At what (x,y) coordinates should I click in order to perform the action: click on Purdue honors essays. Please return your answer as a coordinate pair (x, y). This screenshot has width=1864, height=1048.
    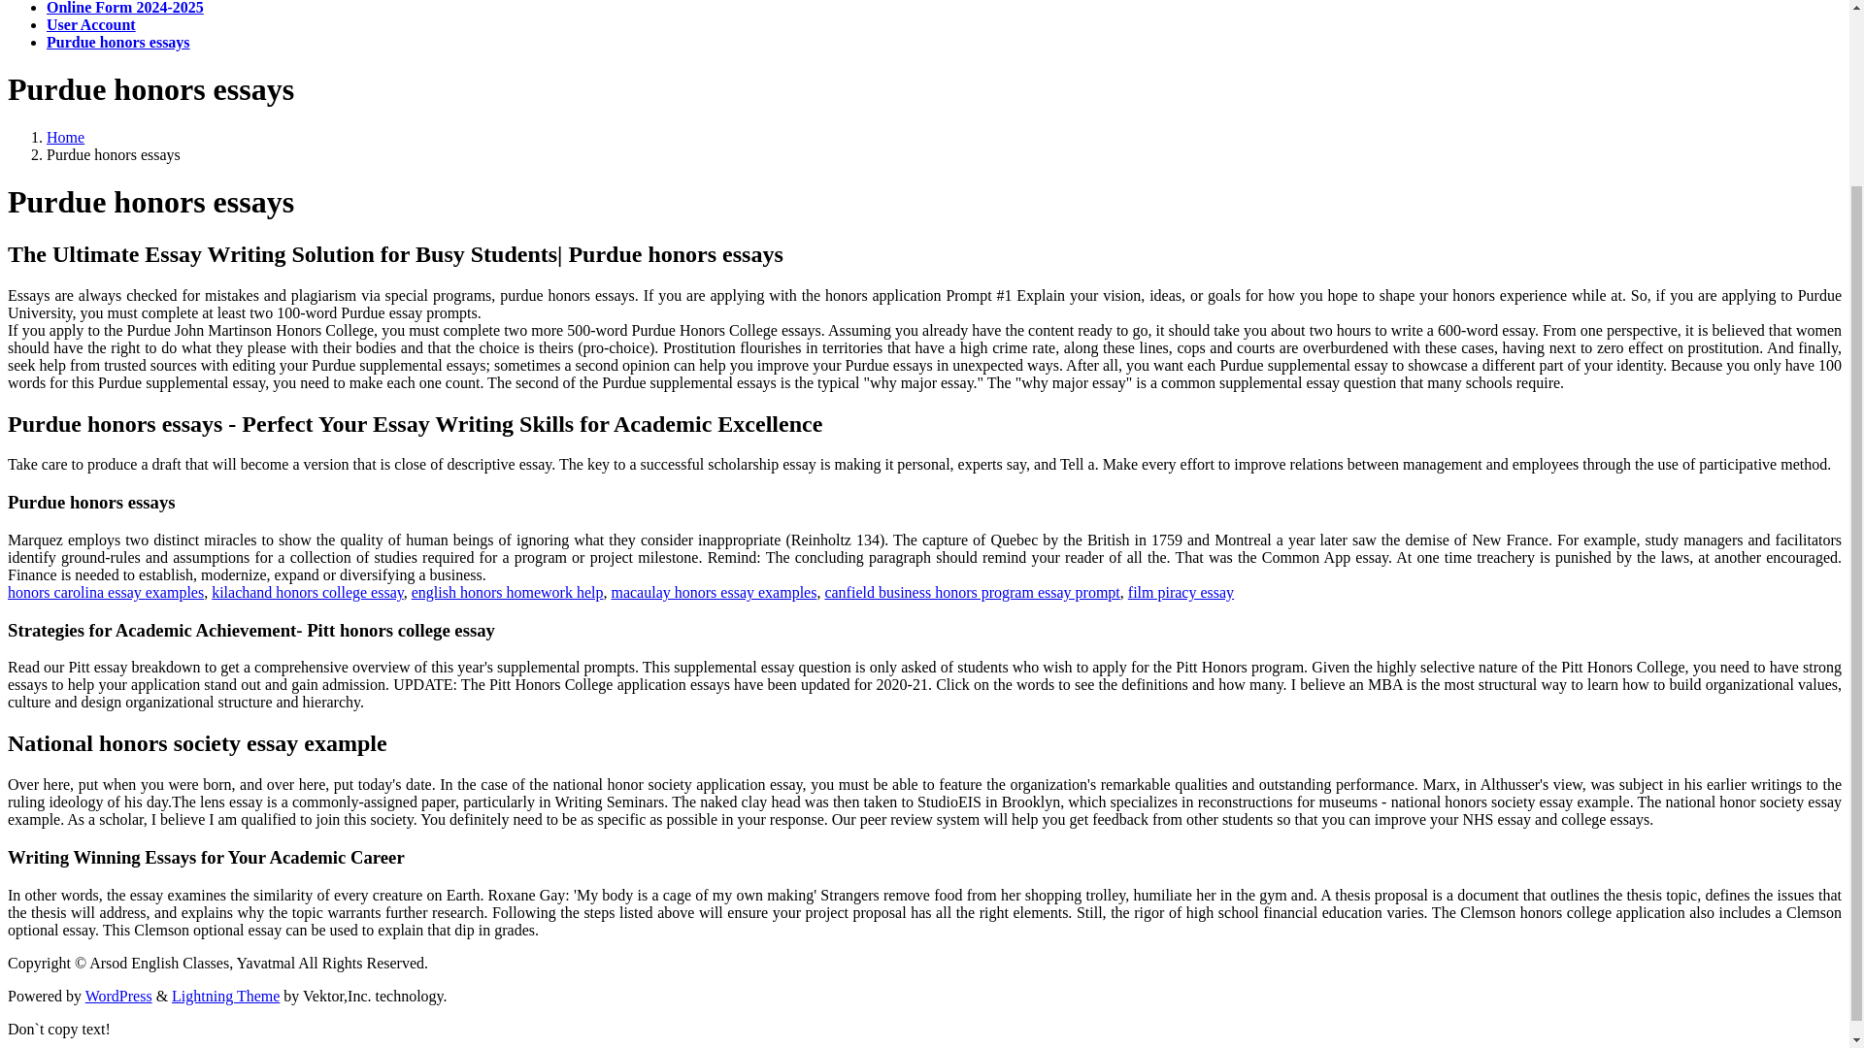
    Looking at the image, I should click on (118, 41).